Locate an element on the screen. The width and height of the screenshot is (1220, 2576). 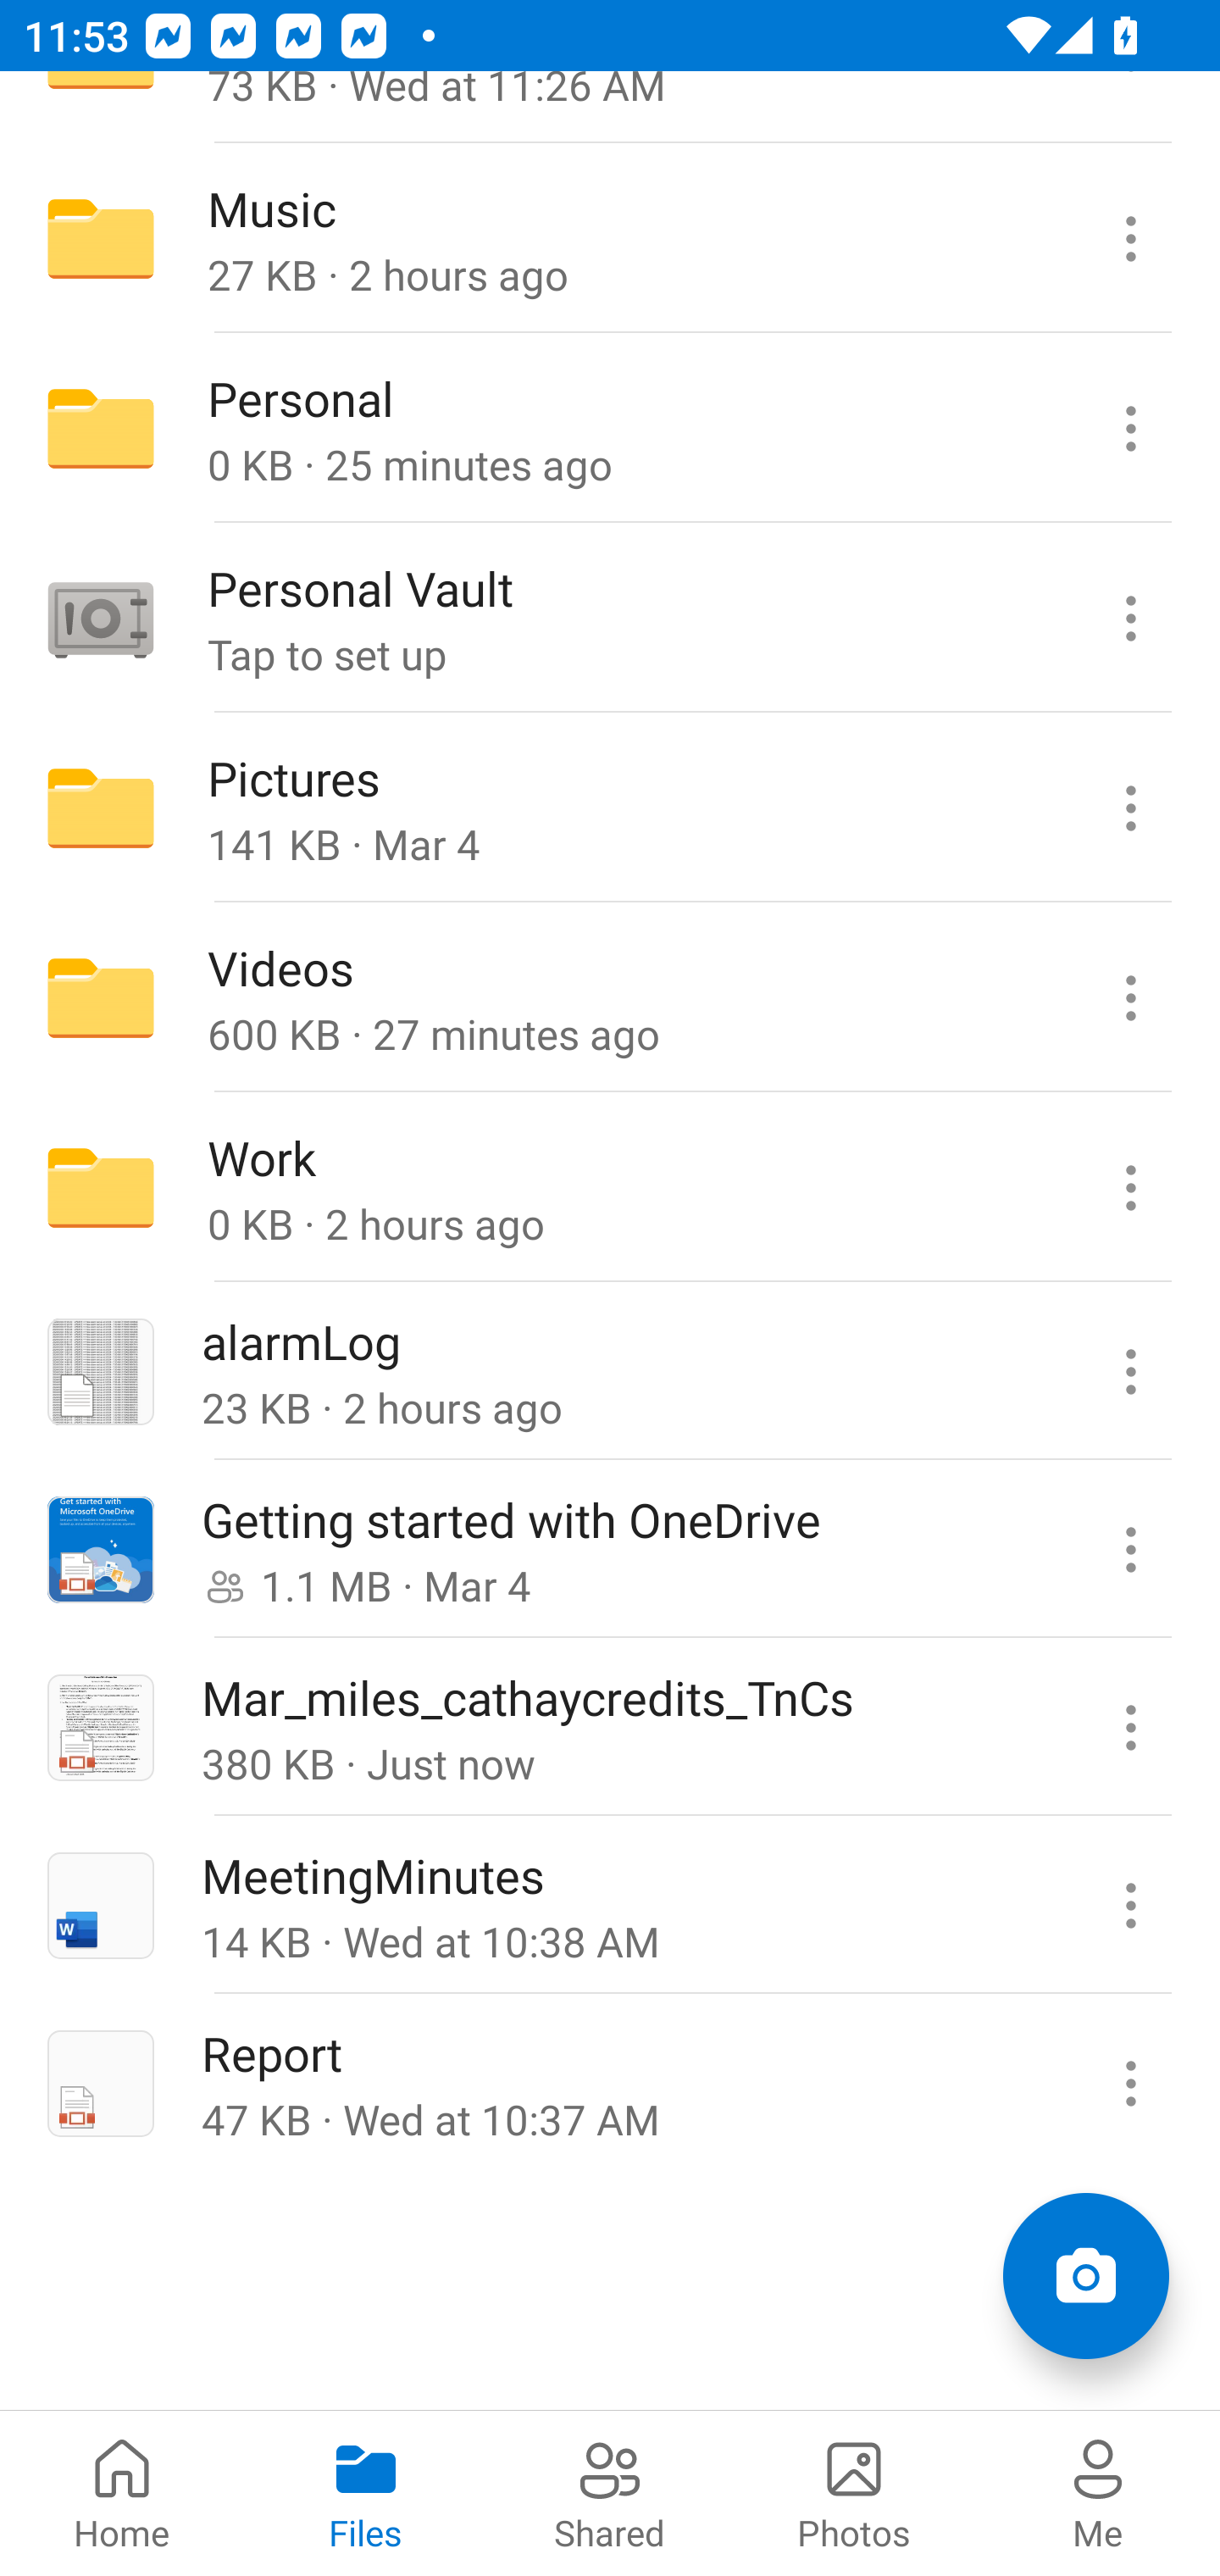
Photos pivot Photos is located at coordinates (854, 2493).